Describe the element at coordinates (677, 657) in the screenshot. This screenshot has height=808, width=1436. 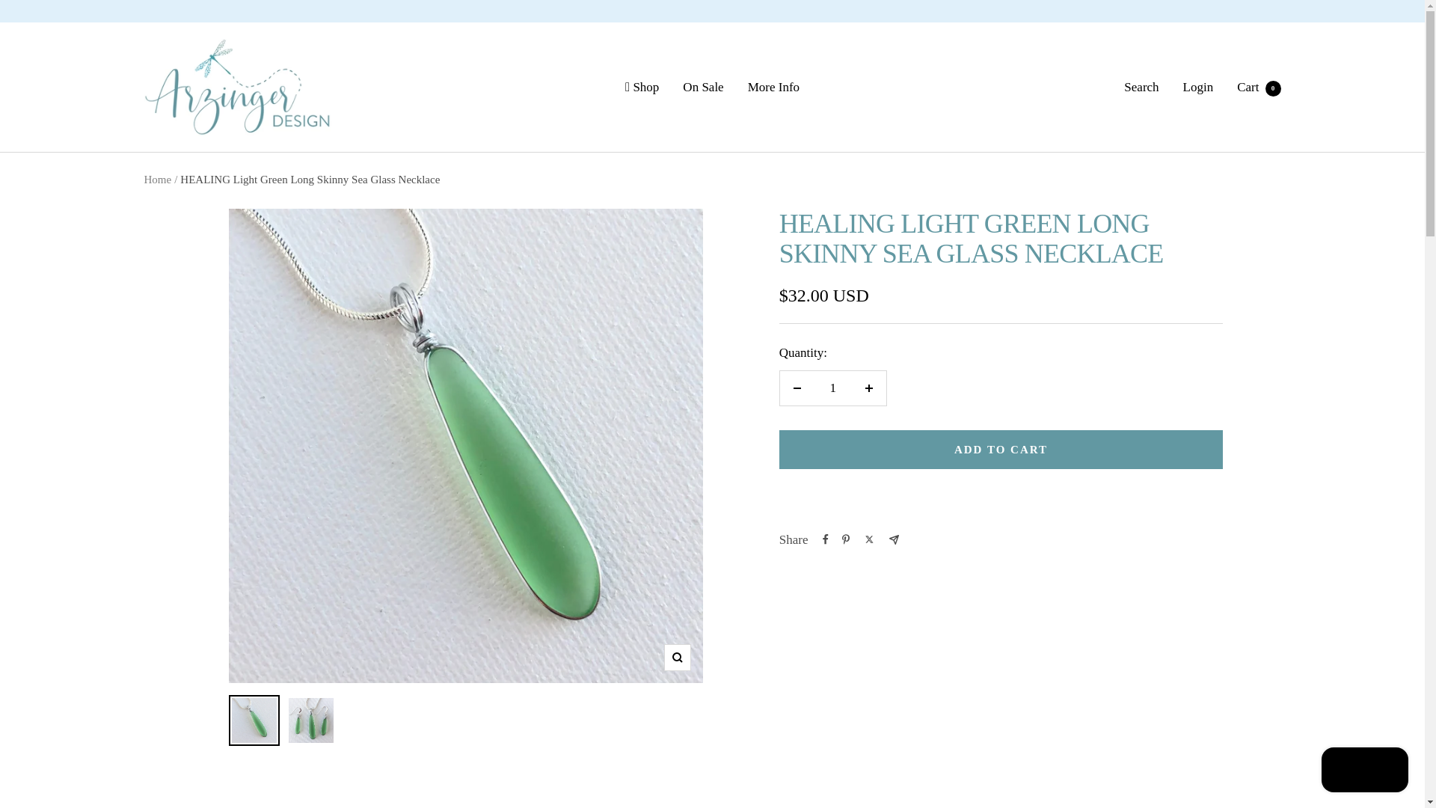
I see `Zoom` at that location.